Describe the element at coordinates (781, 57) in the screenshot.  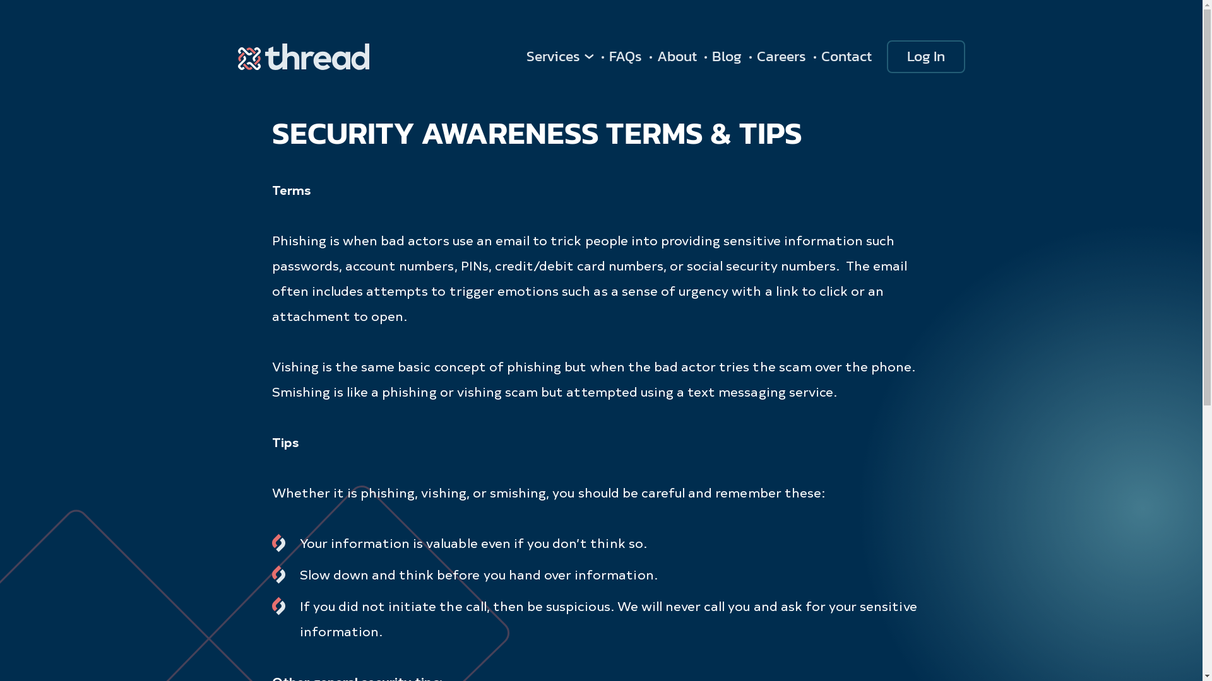
I see `Careers` at that location.